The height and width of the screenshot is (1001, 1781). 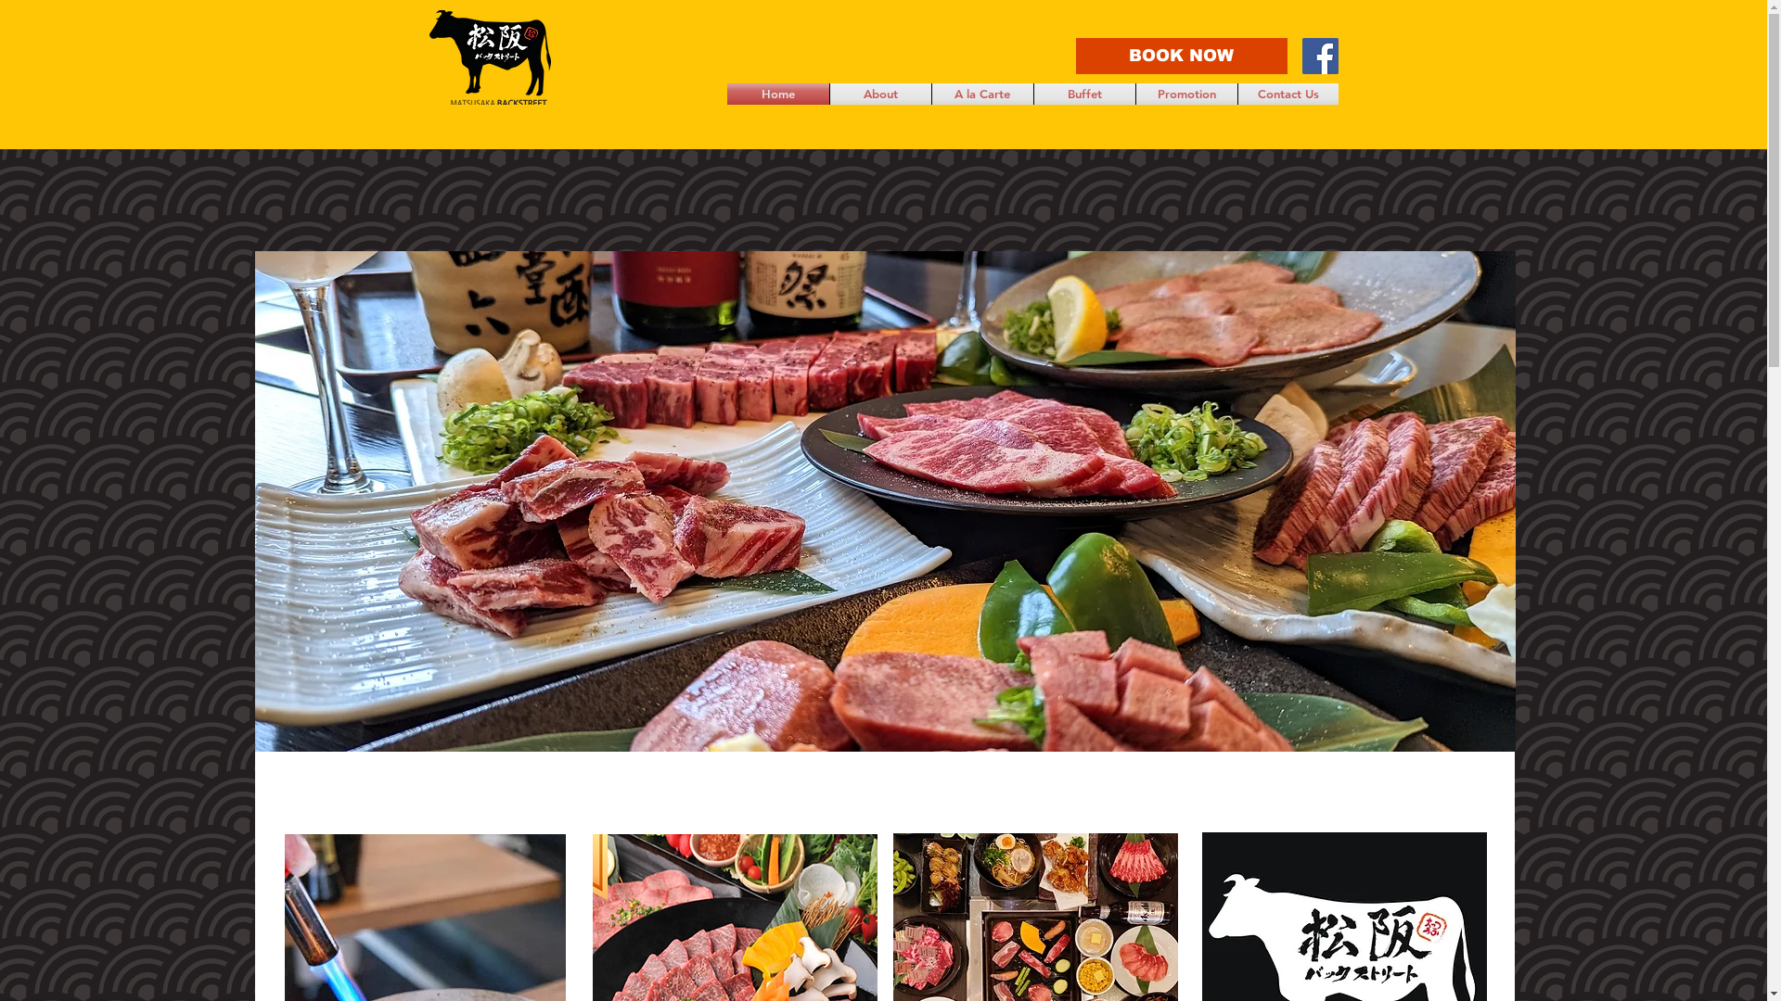 I want to click on Buffet, so click(x=1083, y=95).